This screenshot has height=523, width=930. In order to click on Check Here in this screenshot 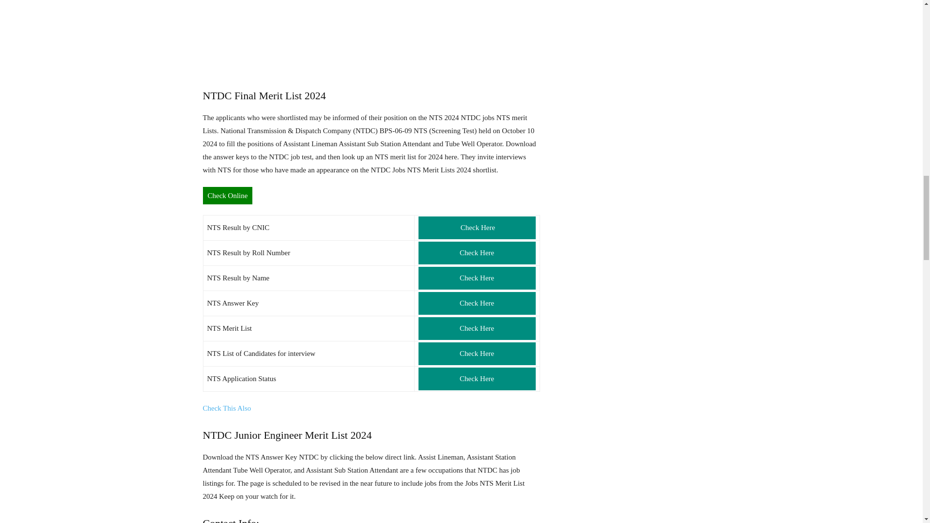, I will do `click(477, 303)`.